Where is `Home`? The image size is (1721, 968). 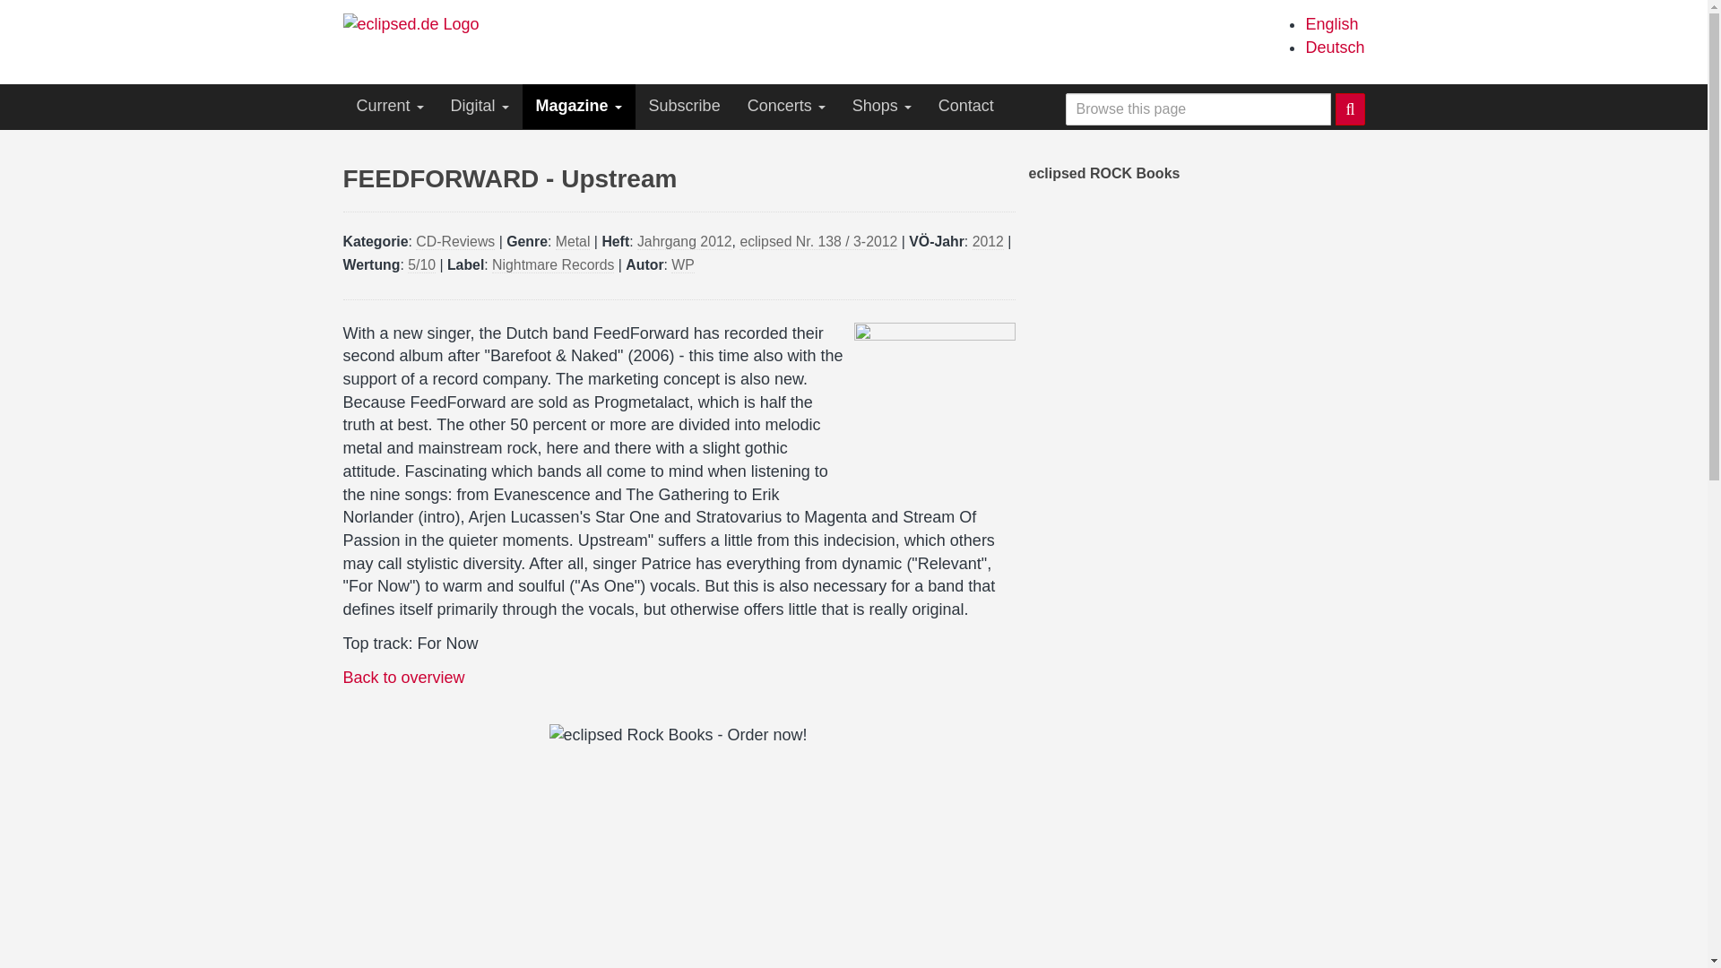
Home is located at coordinates (418, 23).